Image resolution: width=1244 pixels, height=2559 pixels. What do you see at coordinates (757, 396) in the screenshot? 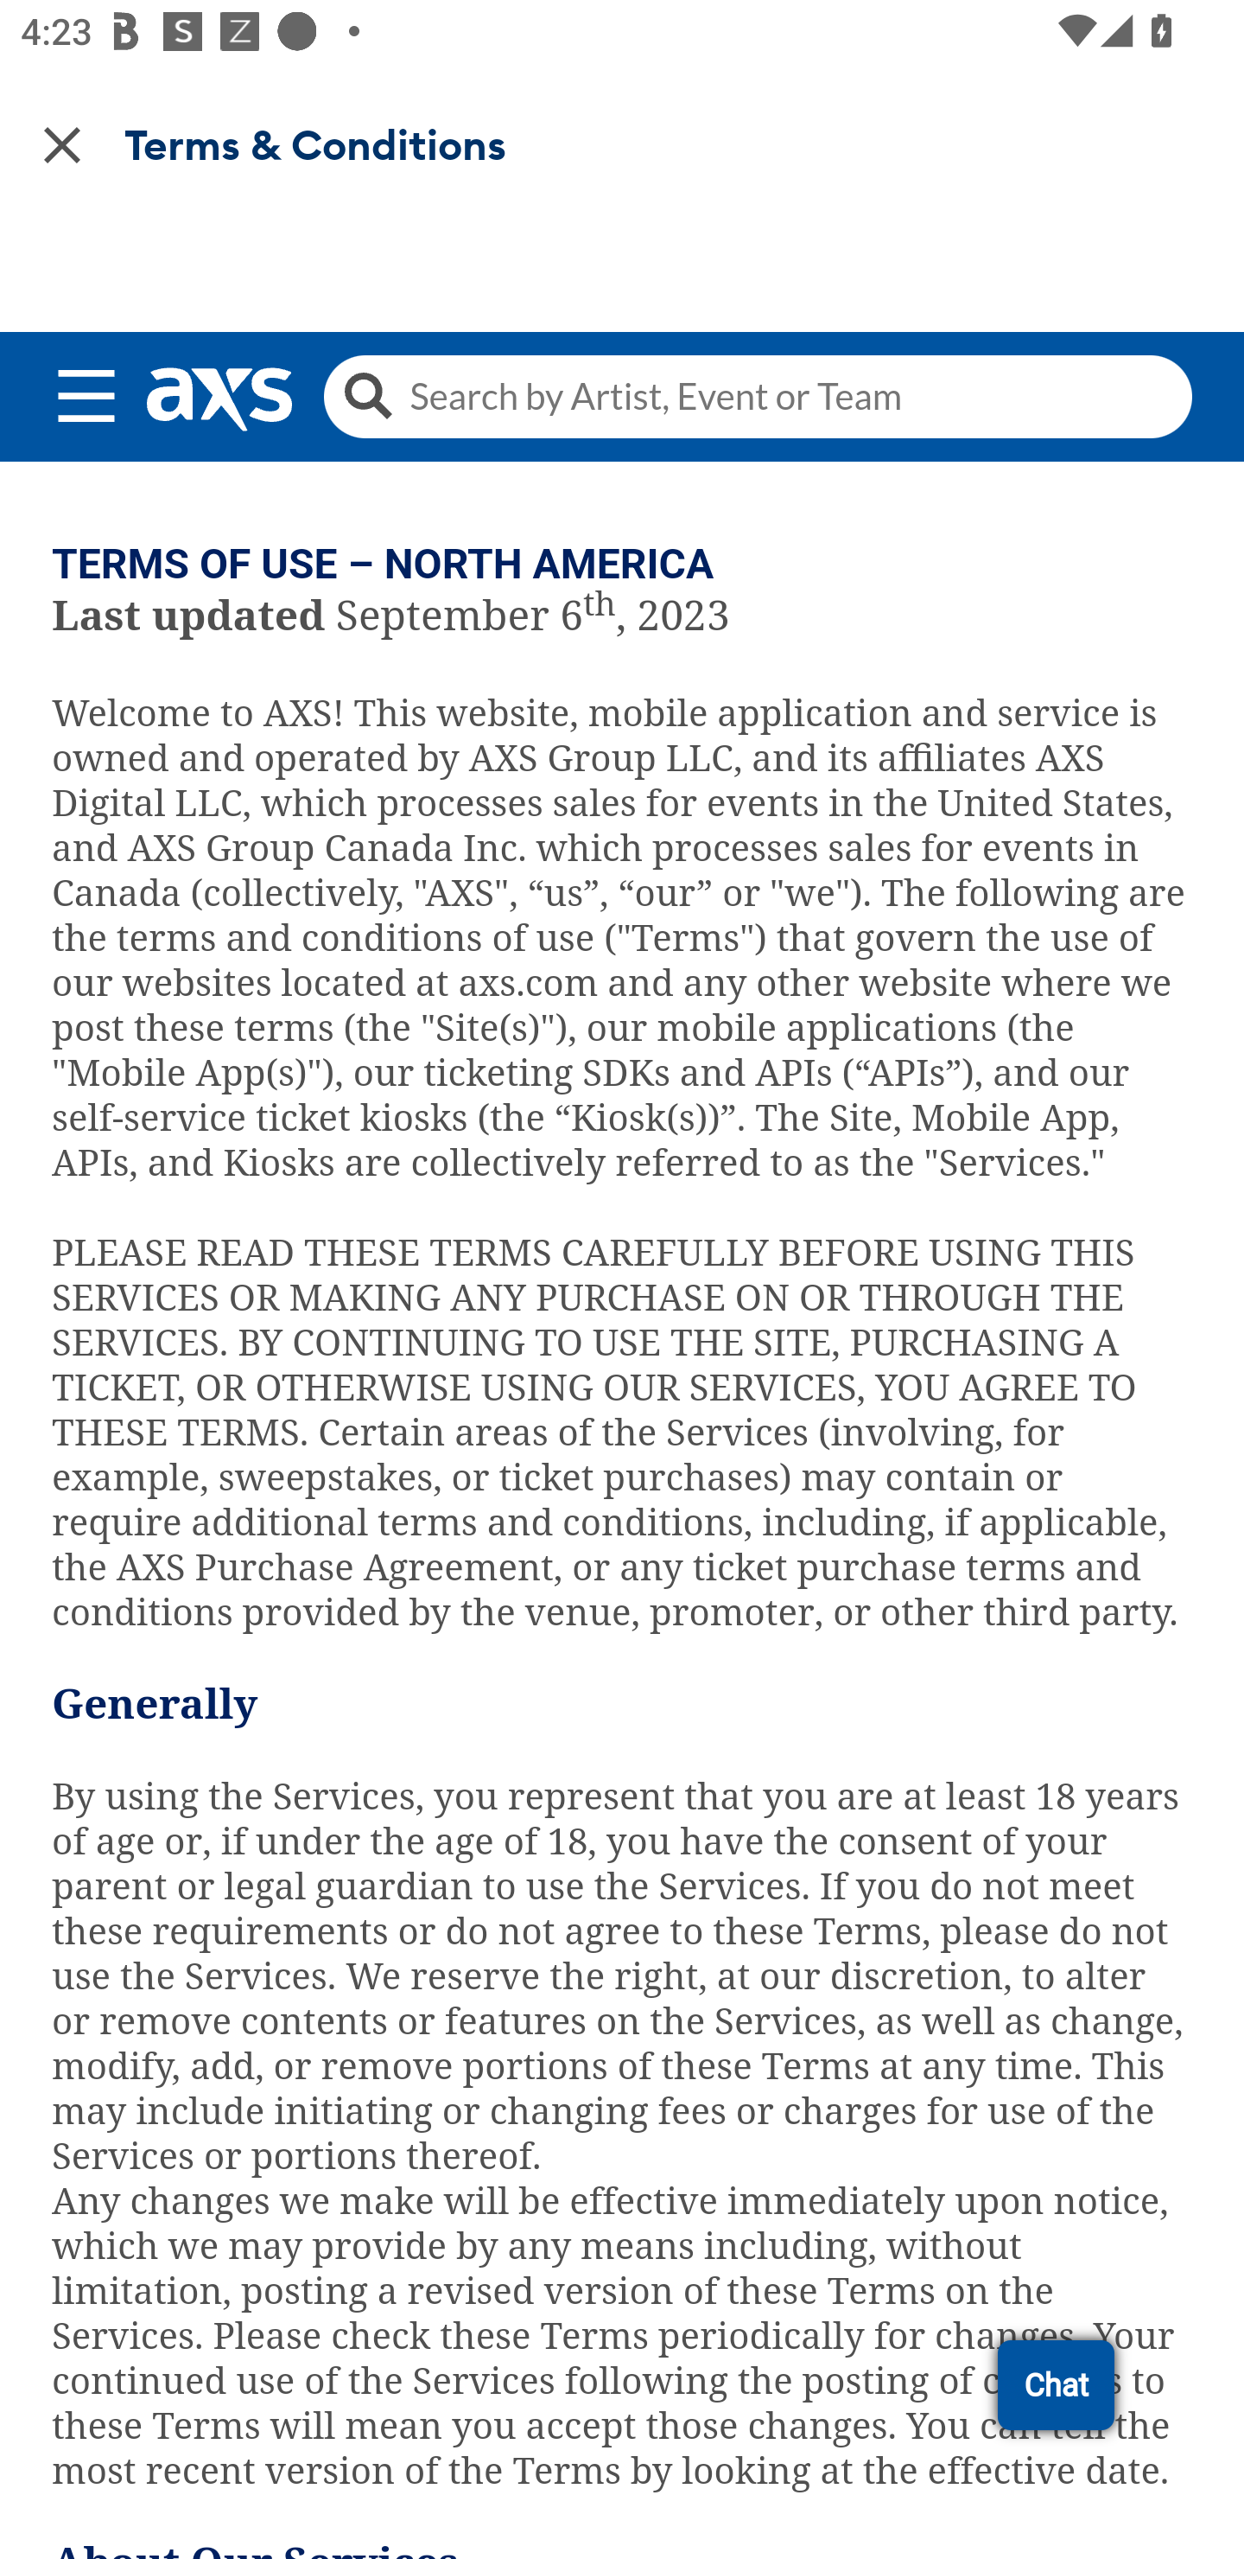
I see `search` at bounding box center [757, 396].